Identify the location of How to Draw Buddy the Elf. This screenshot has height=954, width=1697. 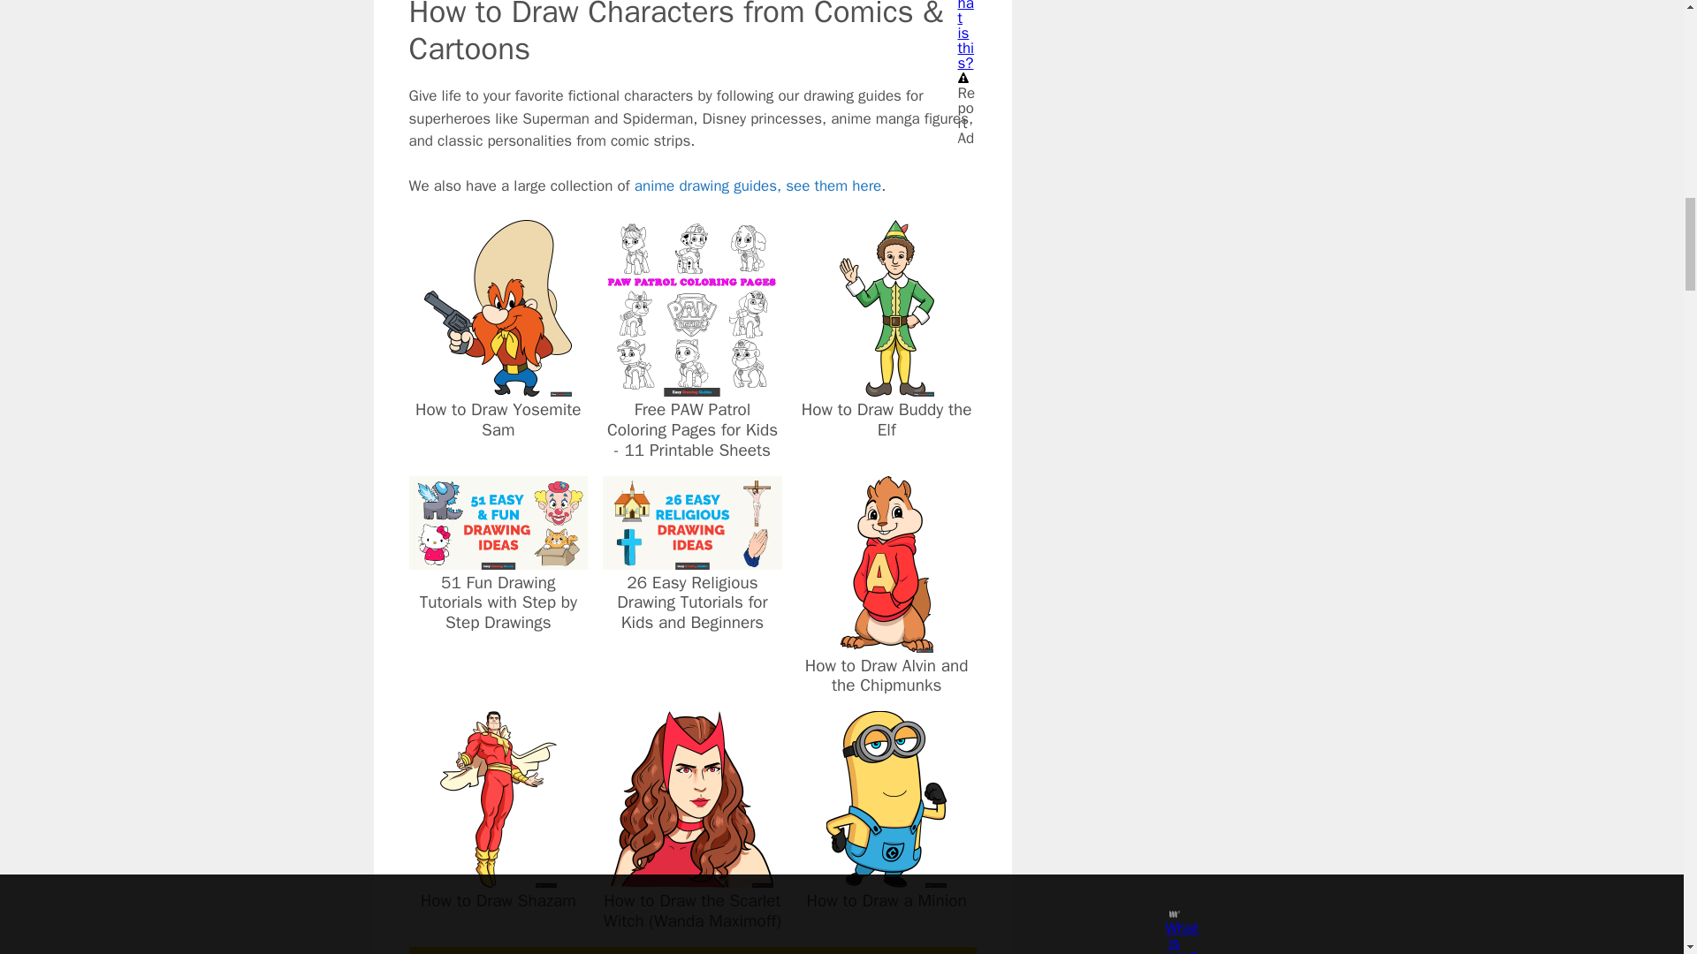
(887, 420).